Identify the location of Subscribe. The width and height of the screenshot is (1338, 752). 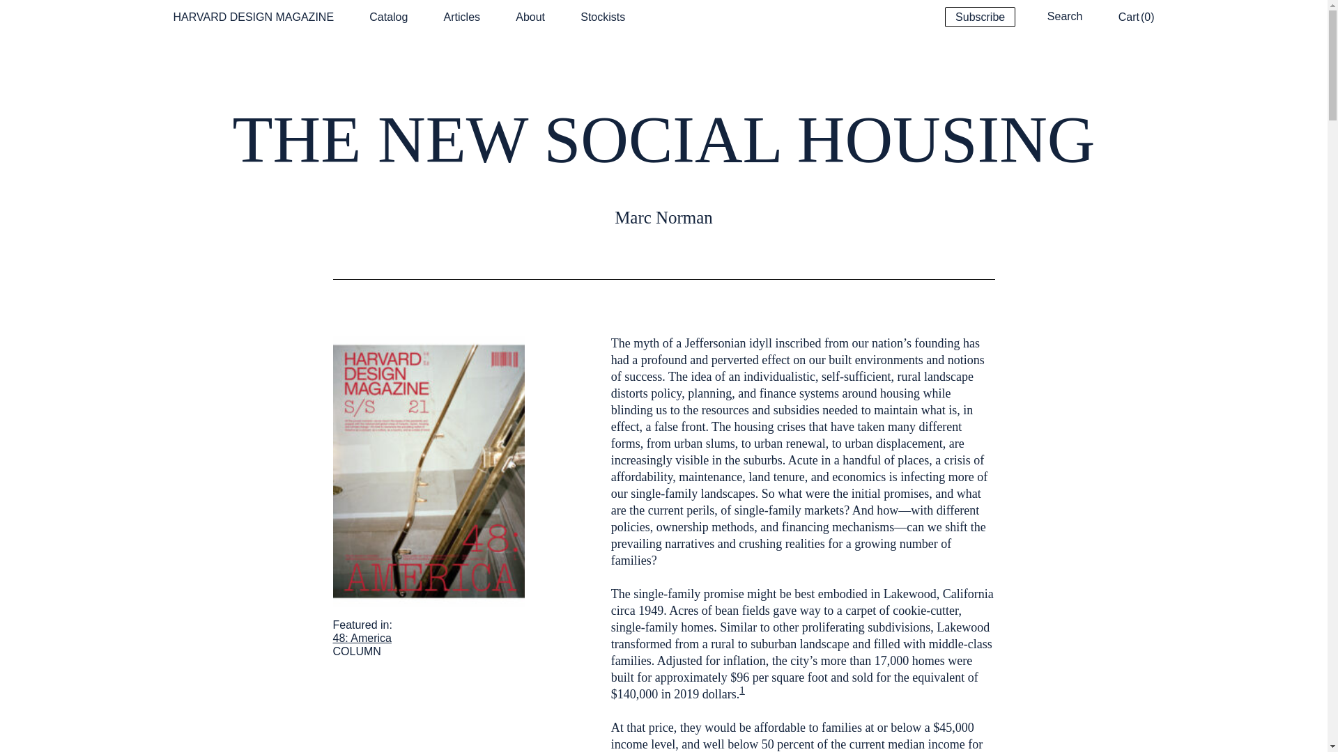
(980, 17).